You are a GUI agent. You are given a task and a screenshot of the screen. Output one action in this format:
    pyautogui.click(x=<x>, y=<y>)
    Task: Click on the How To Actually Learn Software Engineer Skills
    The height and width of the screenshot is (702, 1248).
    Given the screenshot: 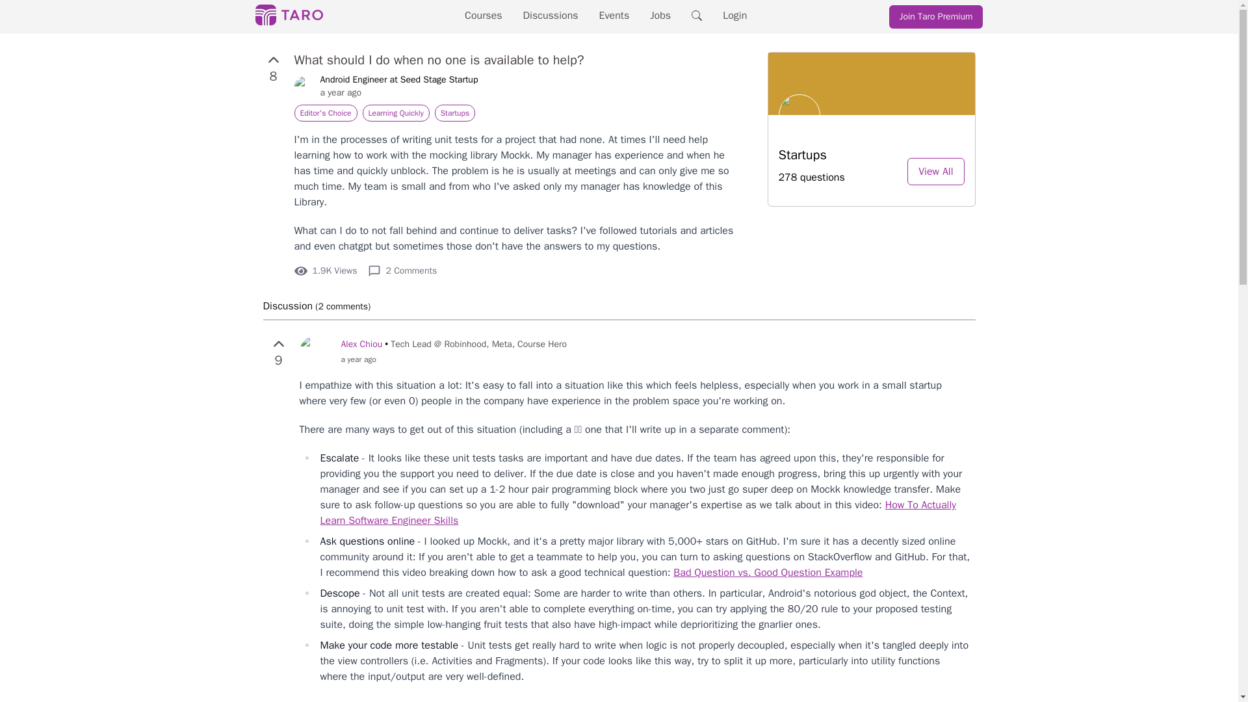 What is the action you would take?
    pyautogui.click(x=637, y=512)
    